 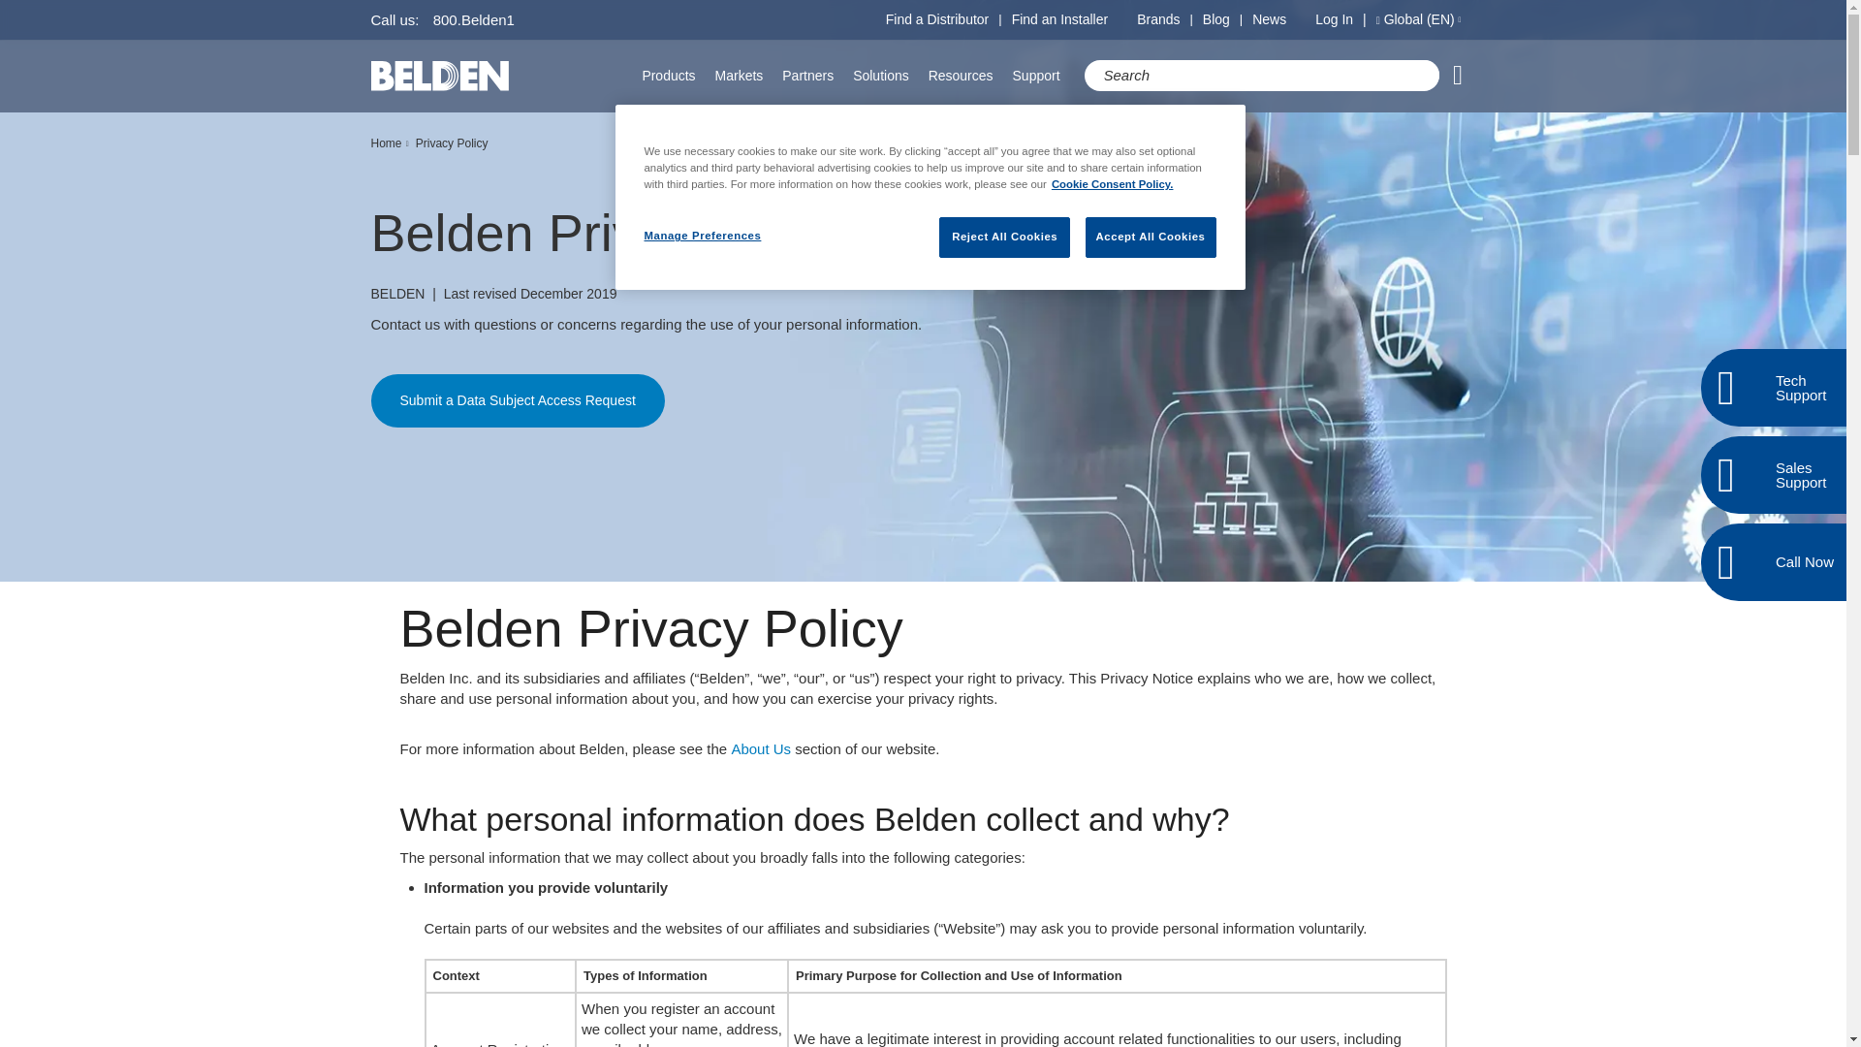 I want to click on Find a Distributor, so click(x=936, y=19).